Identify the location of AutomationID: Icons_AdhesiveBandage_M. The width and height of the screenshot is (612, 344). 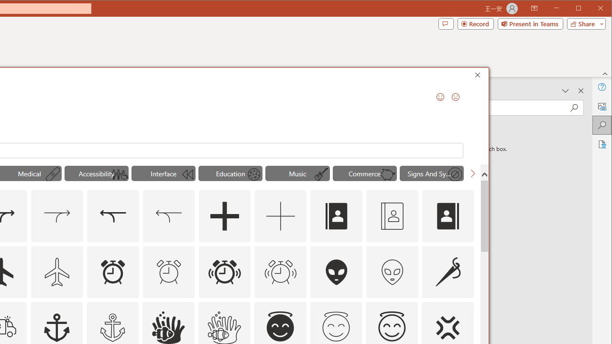
(53, 174).